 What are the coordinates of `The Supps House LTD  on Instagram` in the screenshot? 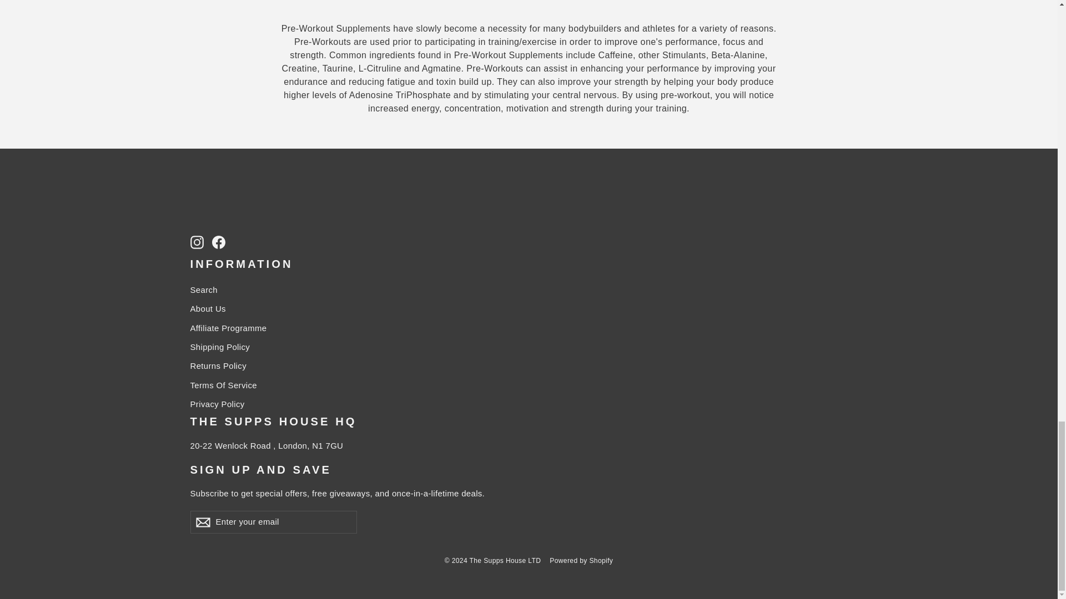 It's located at (197, 242).